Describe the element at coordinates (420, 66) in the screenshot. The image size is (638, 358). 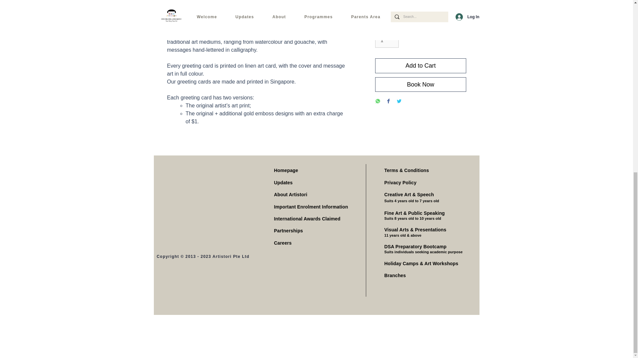
I see `Add to Cart` at that location.